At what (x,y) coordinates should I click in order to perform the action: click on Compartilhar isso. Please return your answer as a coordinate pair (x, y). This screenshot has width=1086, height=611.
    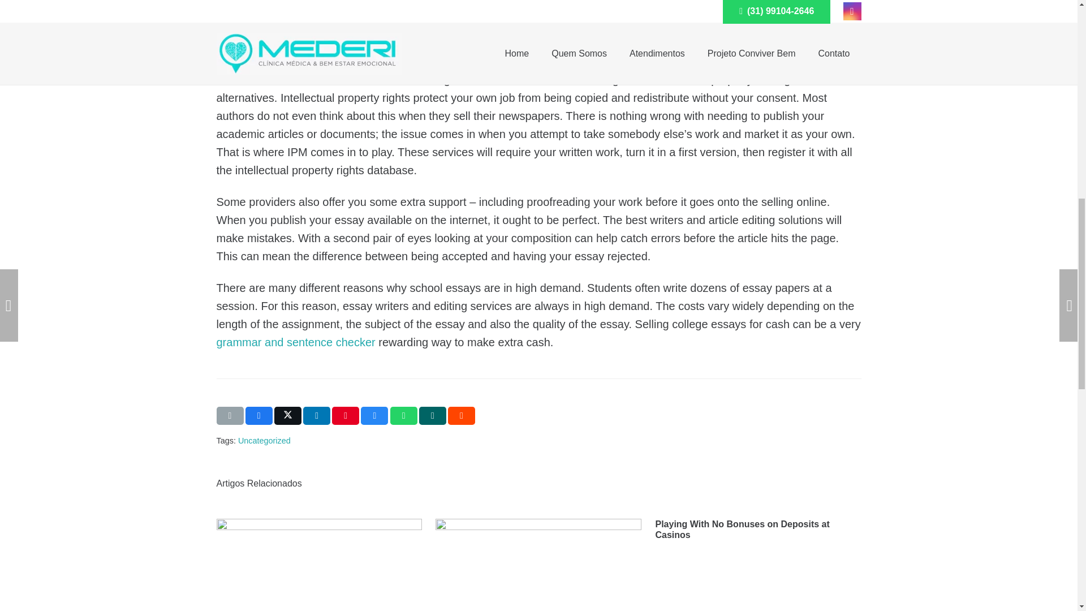
    Looking at the image, I should click on (258, 415).